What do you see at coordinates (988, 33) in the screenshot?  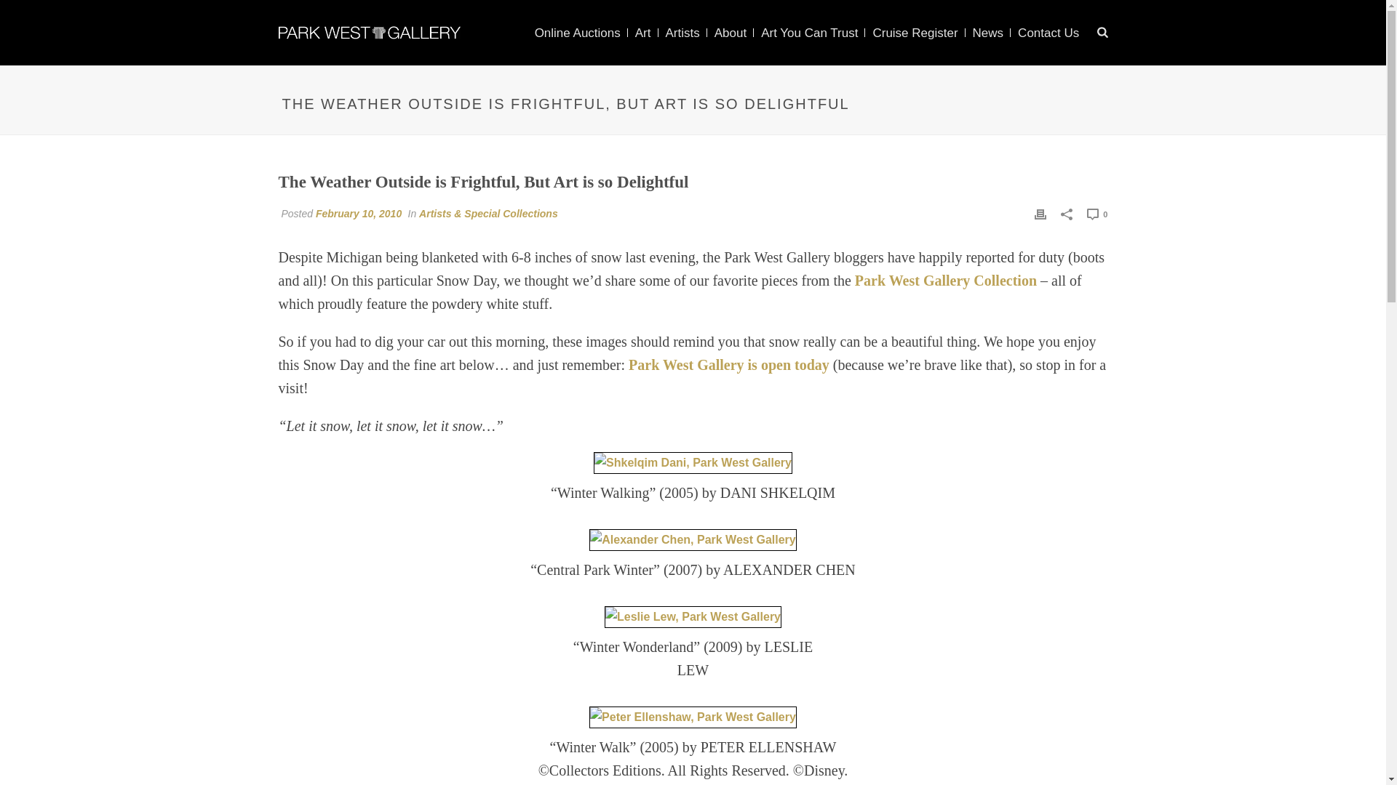 I see `News` at bounding box center [988, 33].